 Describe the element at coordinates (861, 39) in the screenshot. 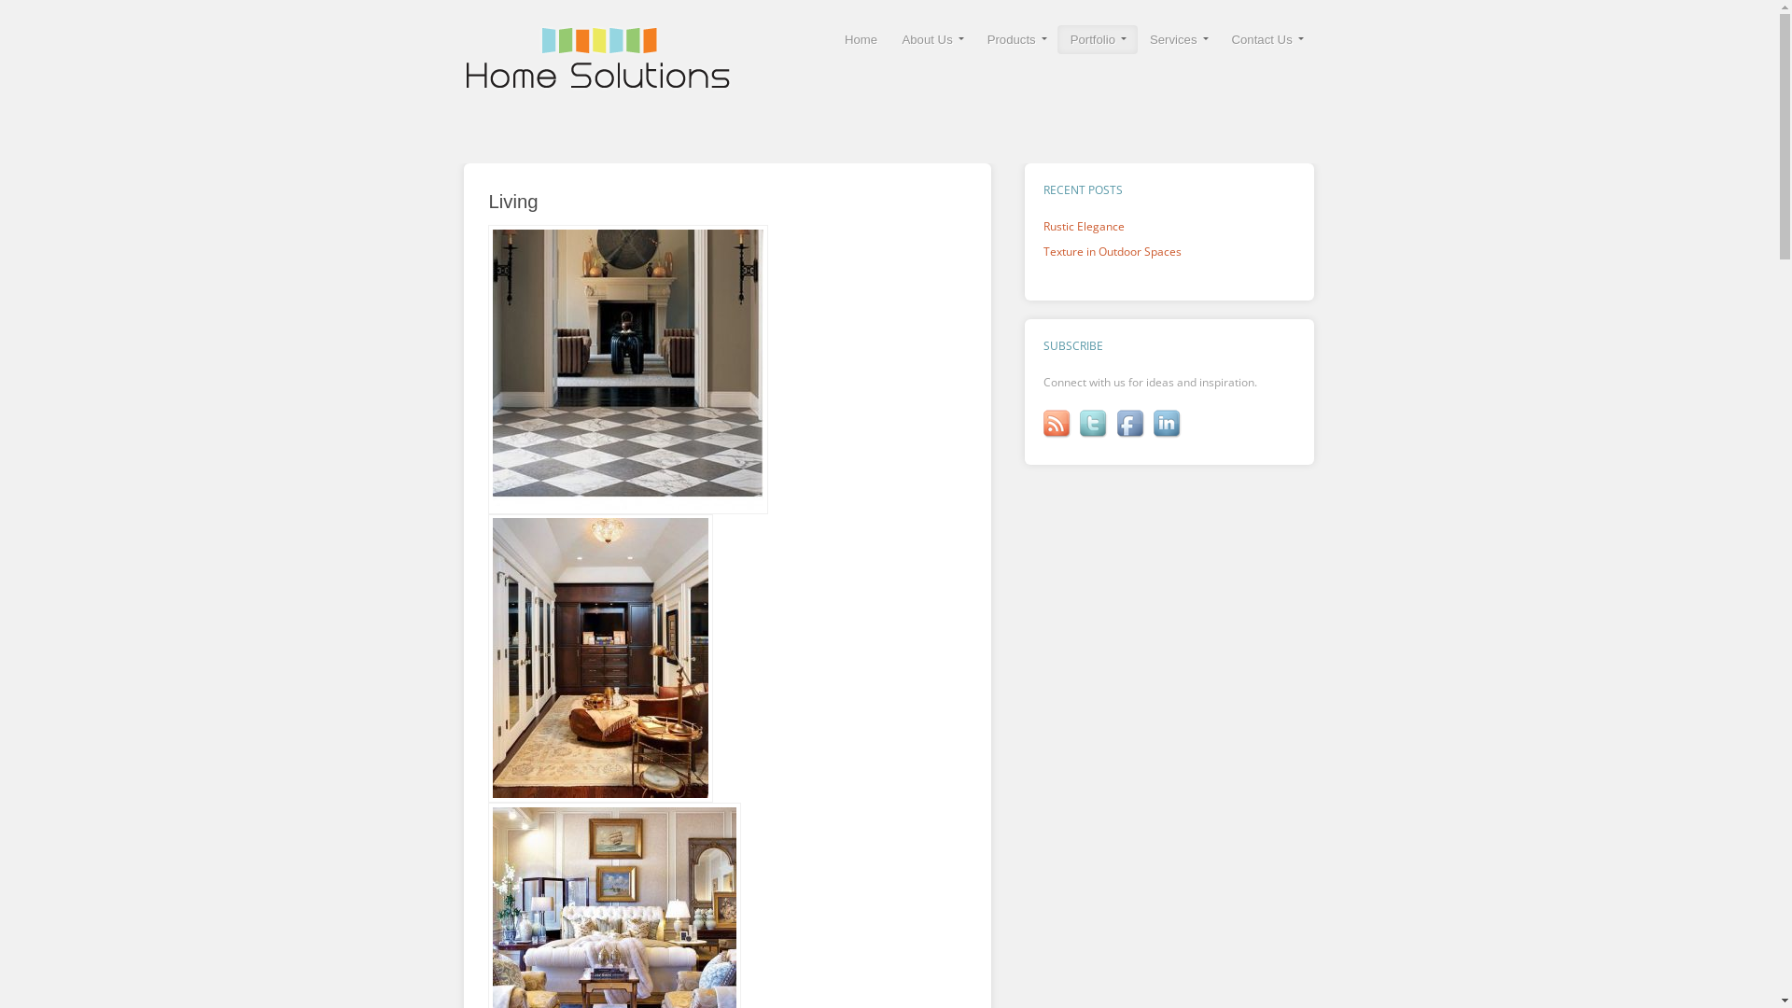

I see `Home` at that location.